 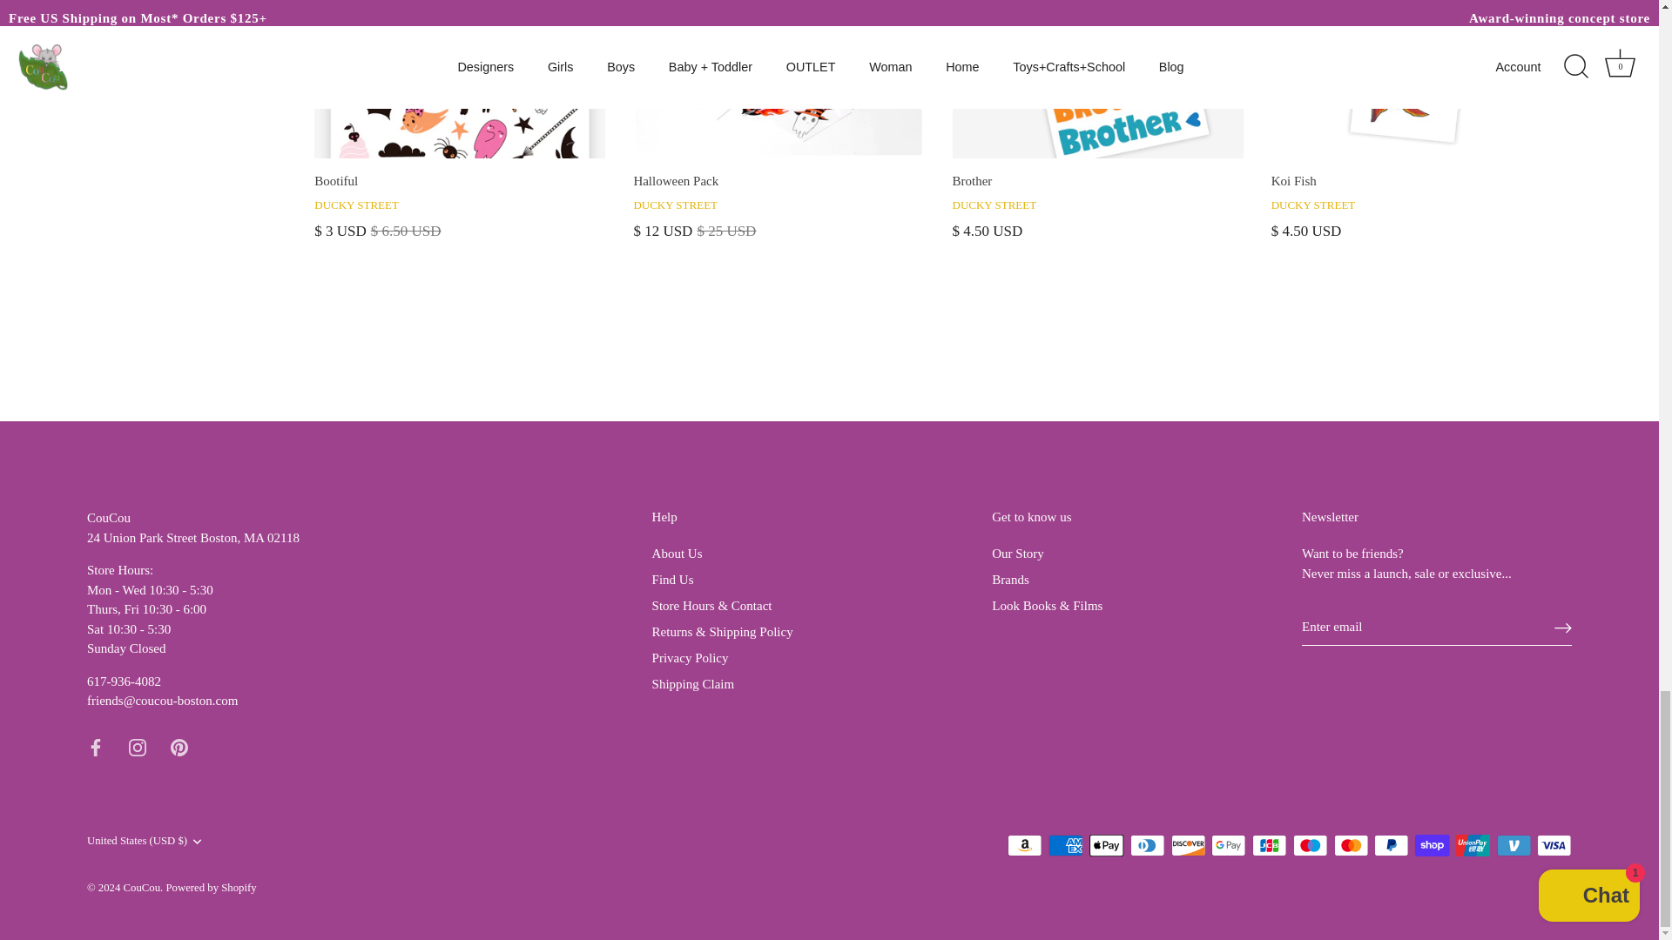 What do you see at coordinates (1514, 845) in the screenshot?
I see `Venmo` at bounding box center [1514, 845].